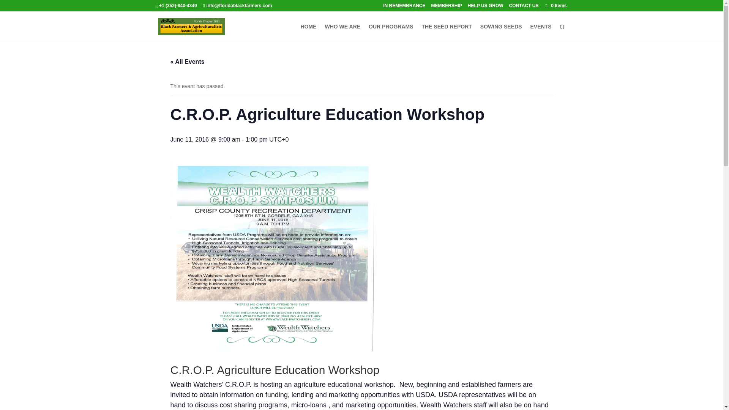 The height and width of the screenshot is (410, 729). What do you see at coordinates (486, 7) in the screenshot?
I see `HELP US GROW` at bounding box center [486, 7].